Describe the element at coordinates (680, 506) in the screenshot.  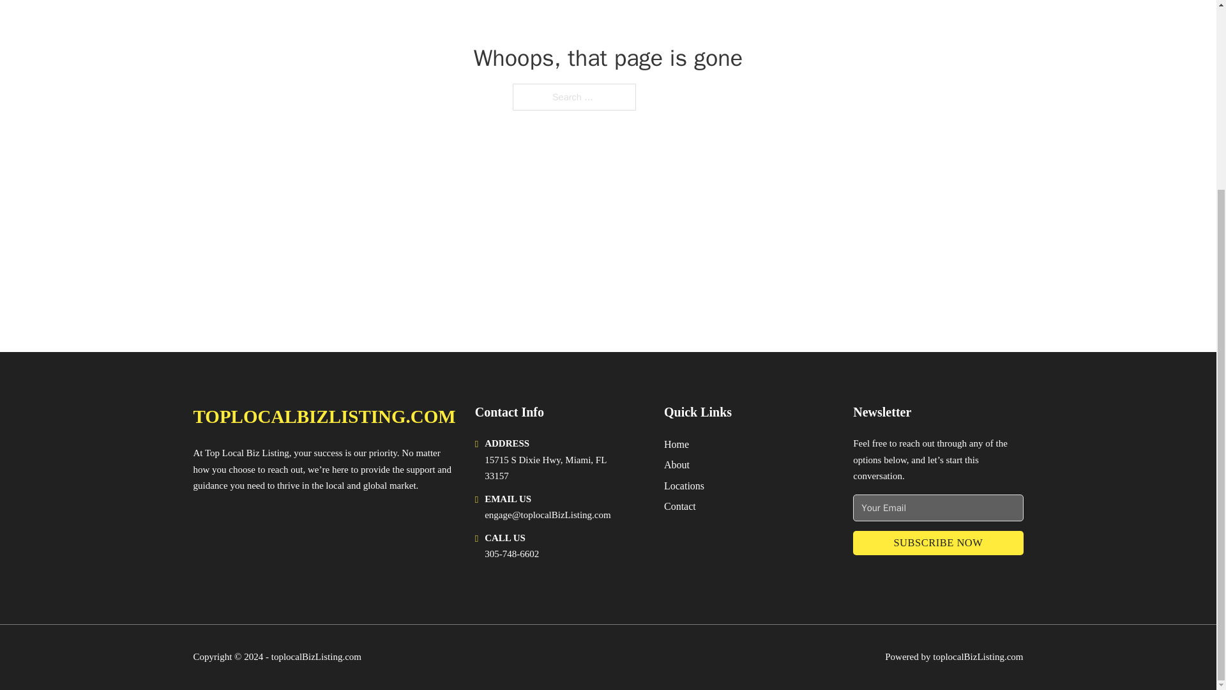
I see `Contact` at that location.